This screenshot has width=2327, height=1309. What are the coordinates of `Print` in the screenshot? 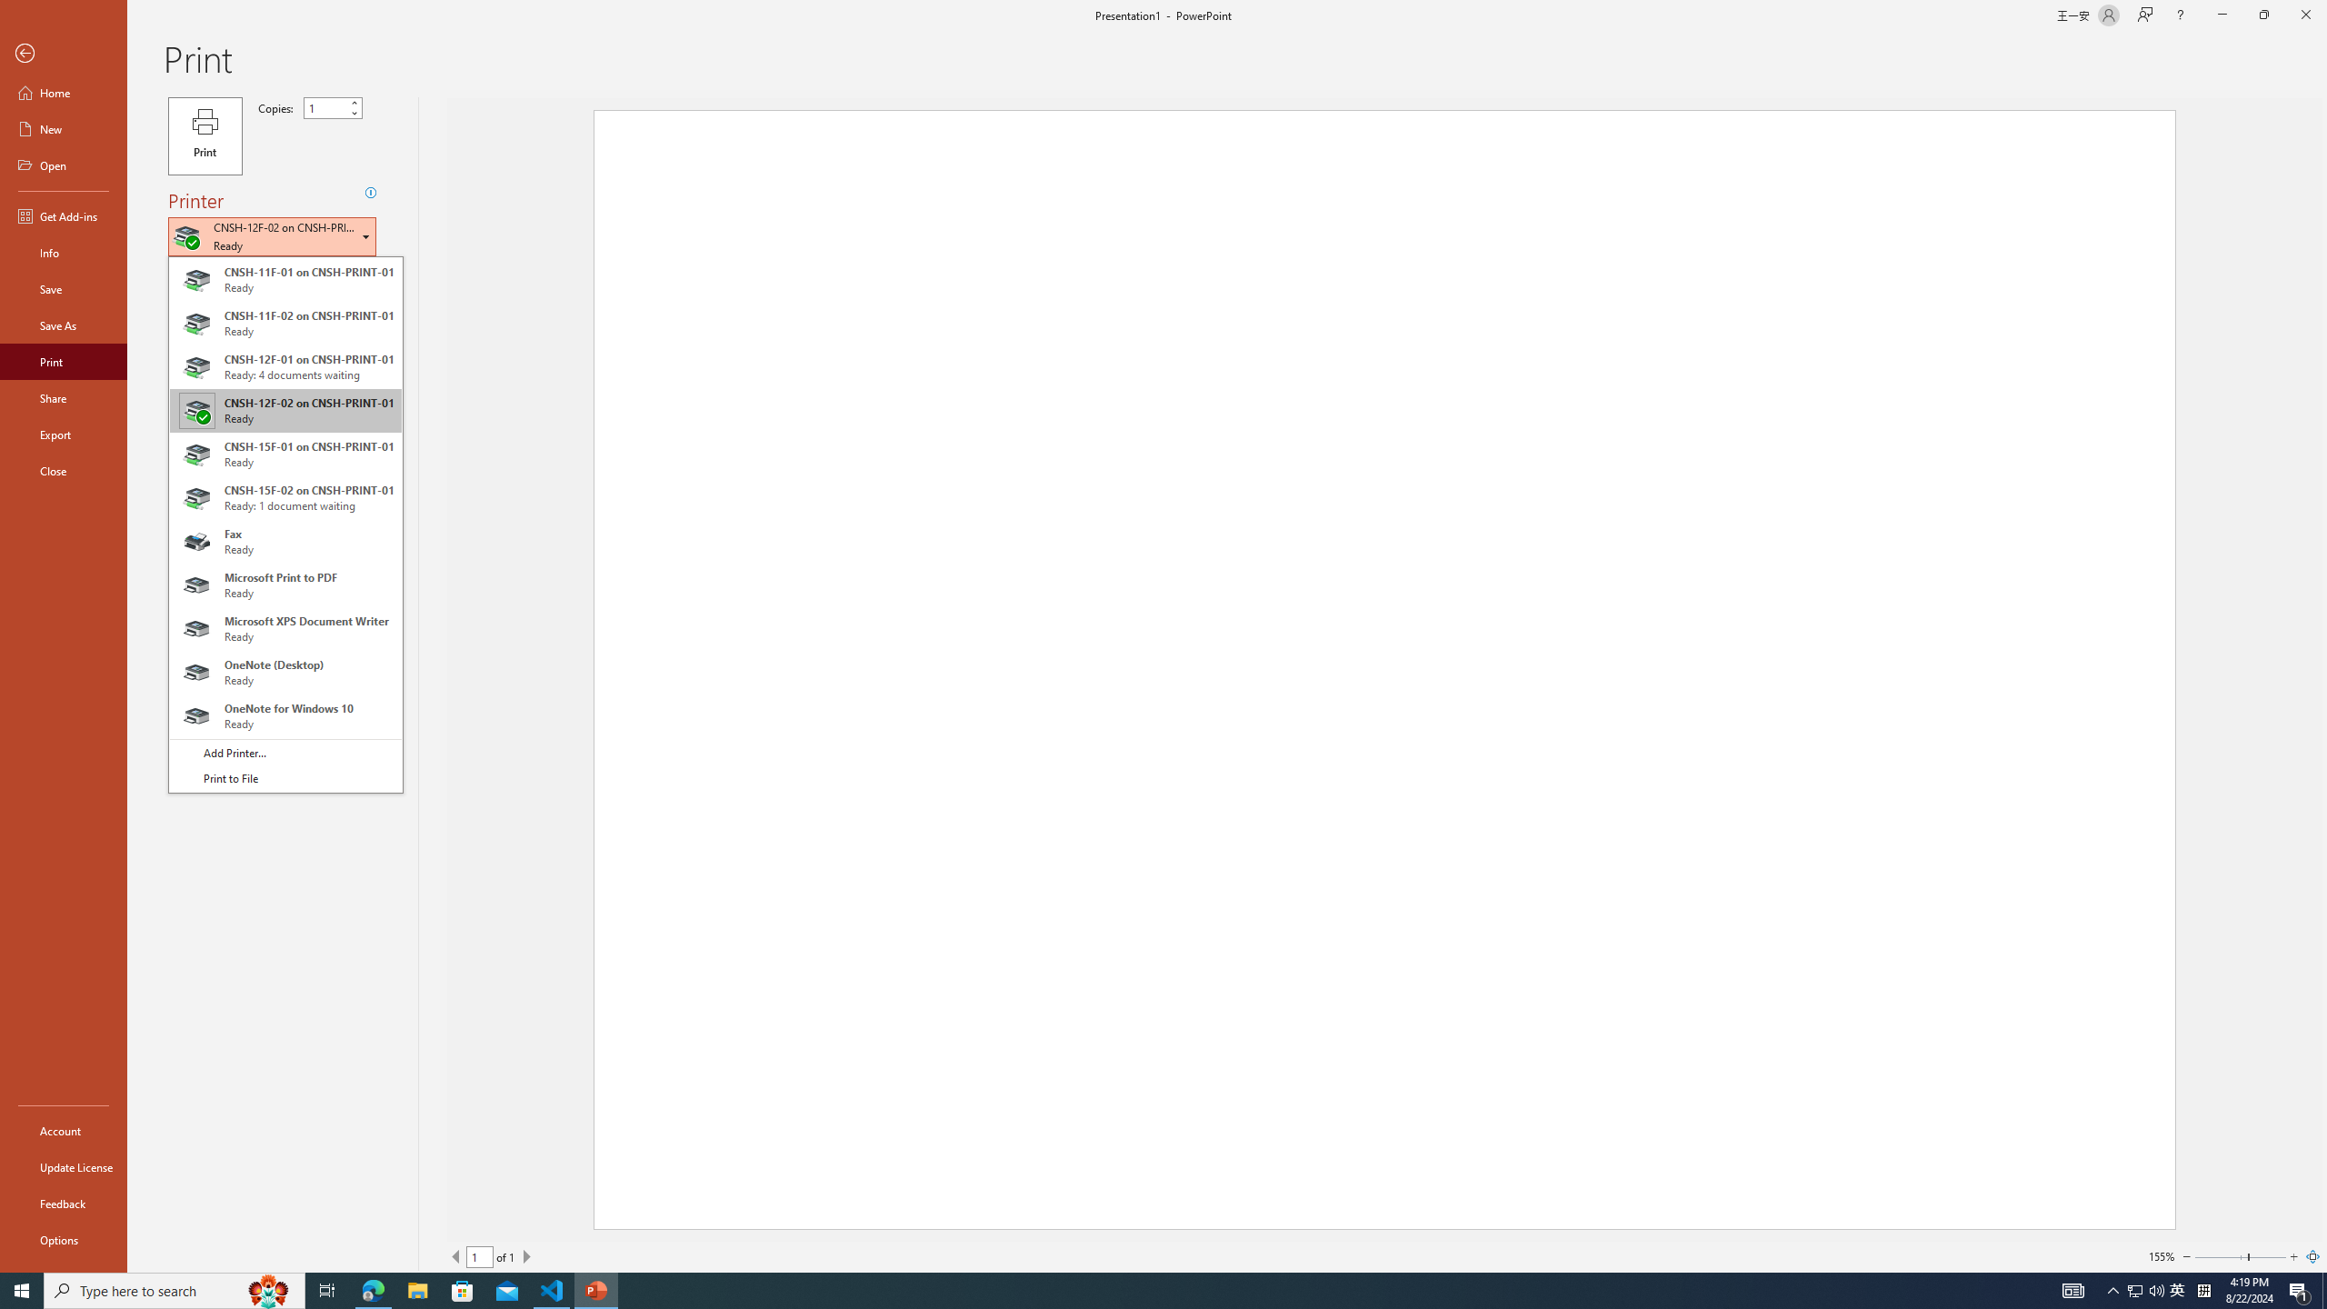 It's located at (64, 361).